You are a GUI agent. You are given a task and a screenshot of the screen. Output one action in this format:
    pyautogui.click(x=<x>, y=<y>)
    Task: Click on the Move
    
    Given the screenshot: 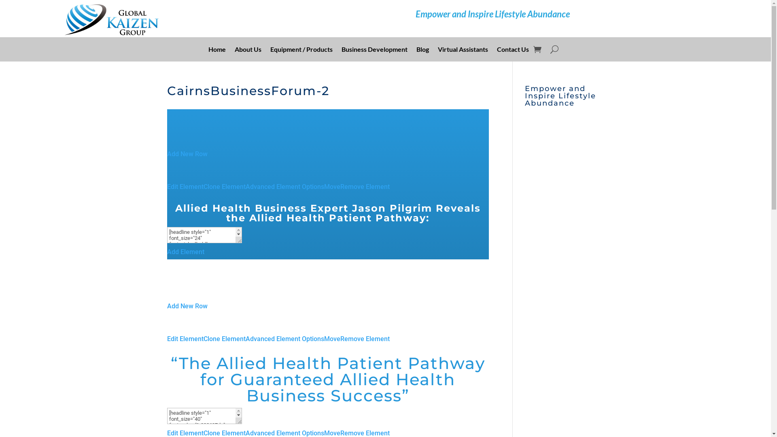 What is the action you would take?
    pyautogui.click(x=332, y=339)
    